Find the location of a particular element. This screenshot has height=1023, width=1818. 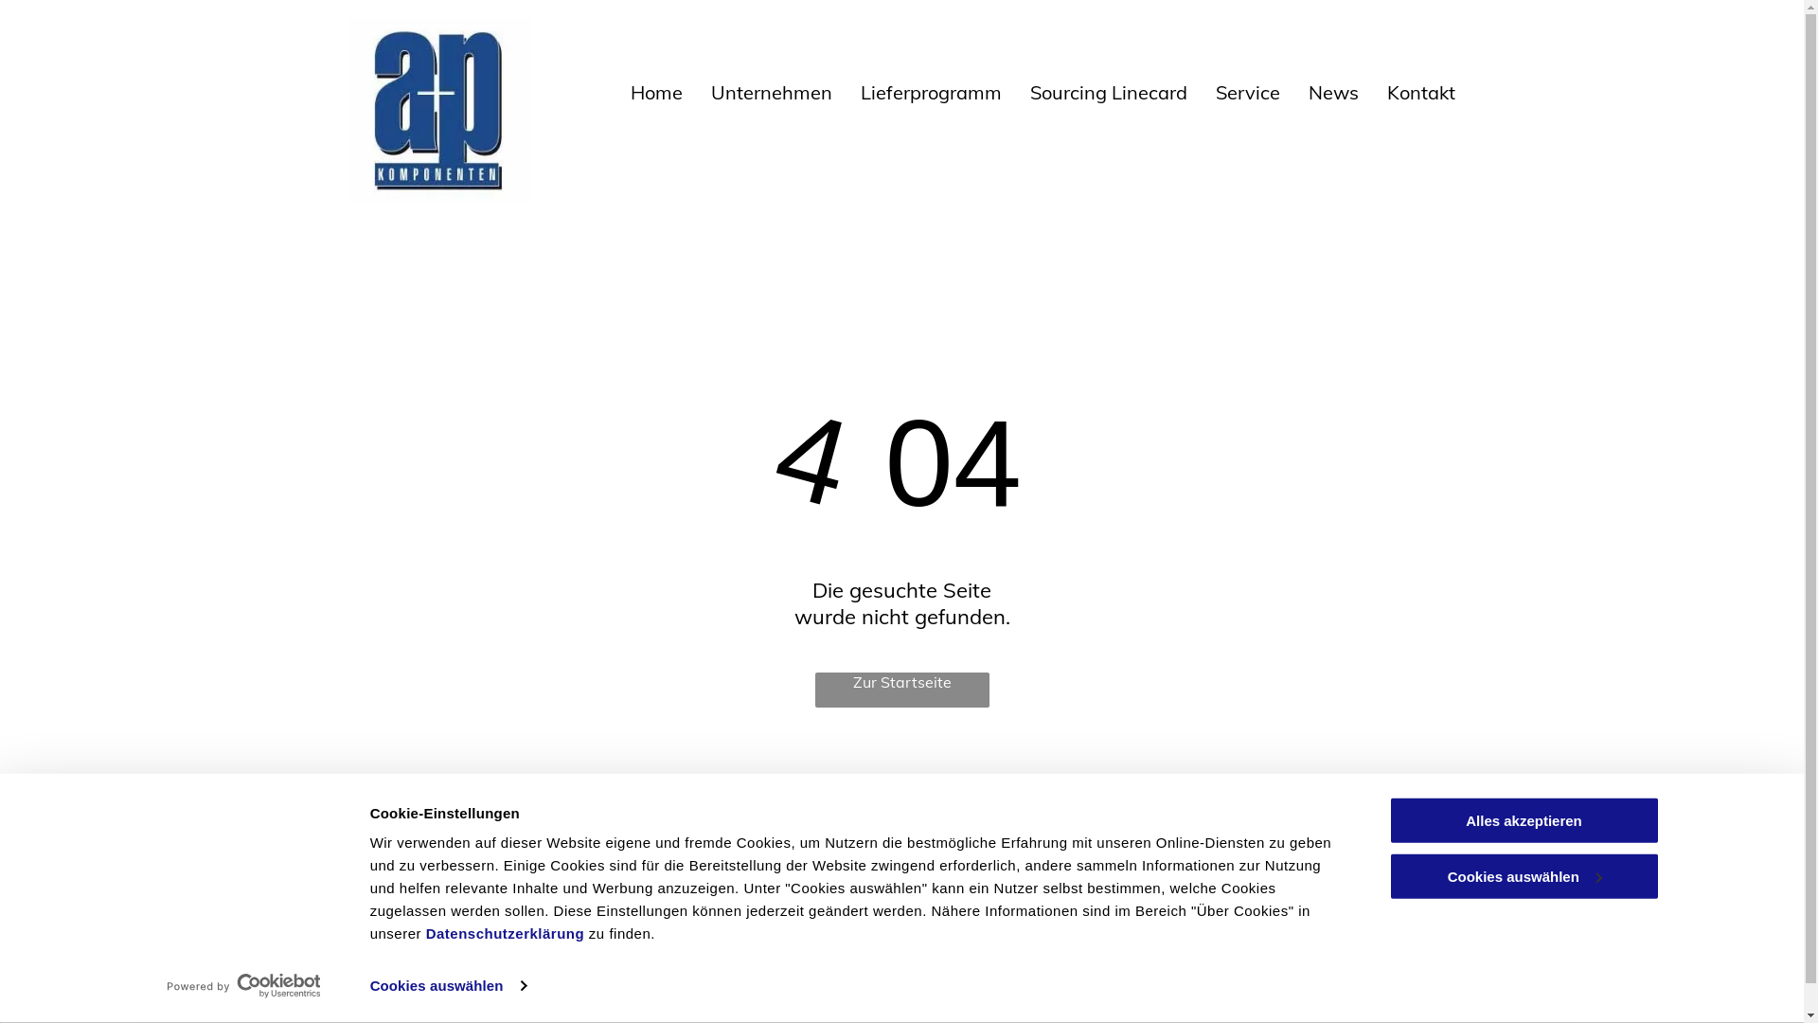

Alles akzeptieren is located at coordinates (1524, 820).